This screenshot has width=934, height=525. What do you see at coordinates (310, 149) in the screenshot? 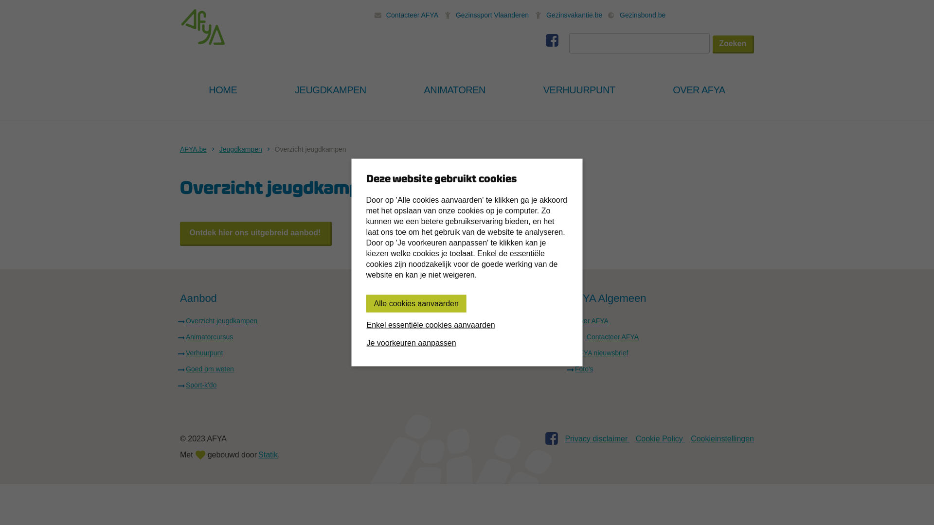
I see `Overzicht jeugdkampen` at bounding box center [310, 149].